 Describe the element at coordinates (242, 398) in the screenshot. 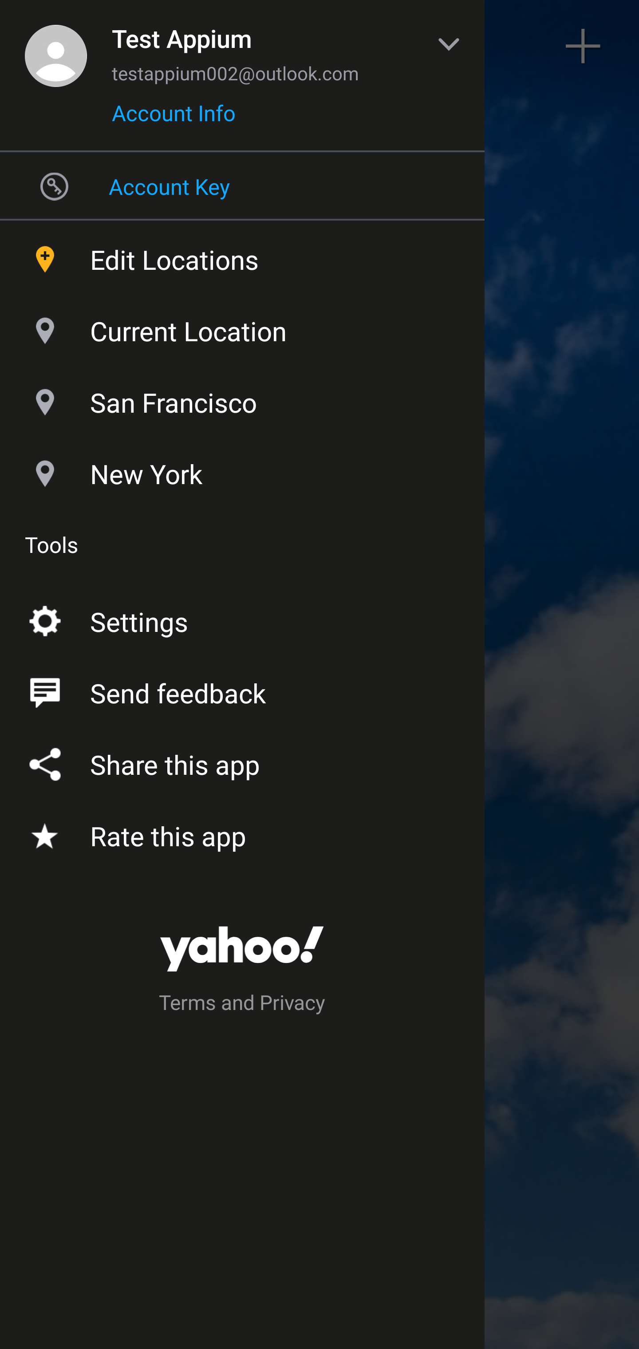

I see `San Francisco` at that location.